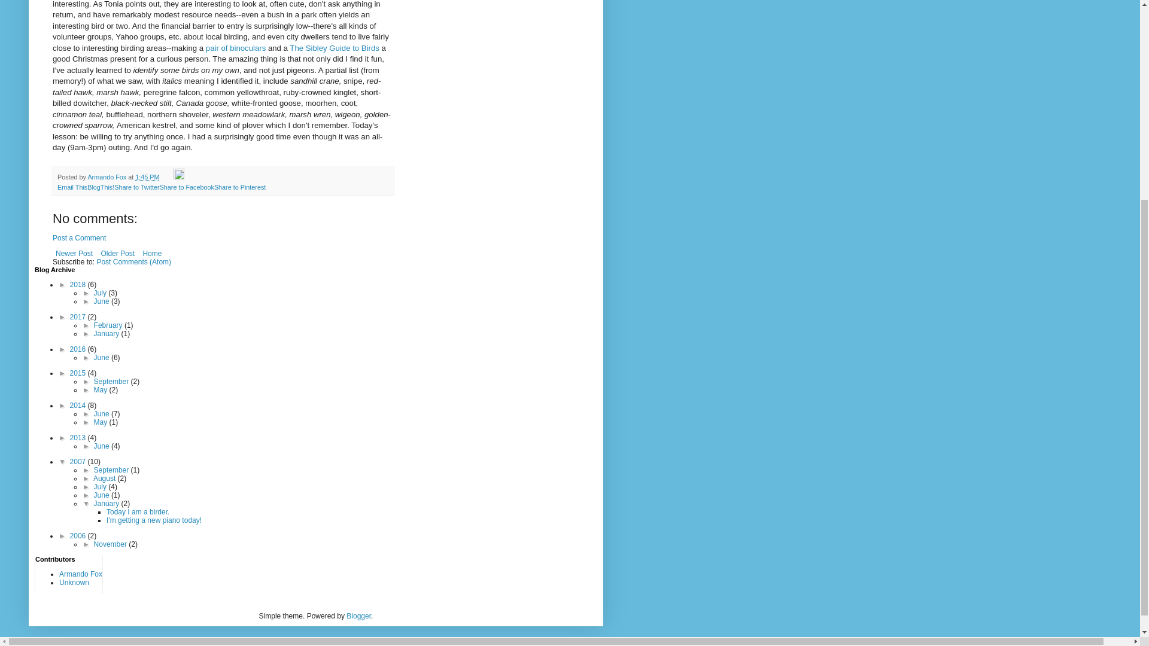 Image resolution: width=1149 pixels, height=646 pixels. I want to click on 2016, so click(79, 349).